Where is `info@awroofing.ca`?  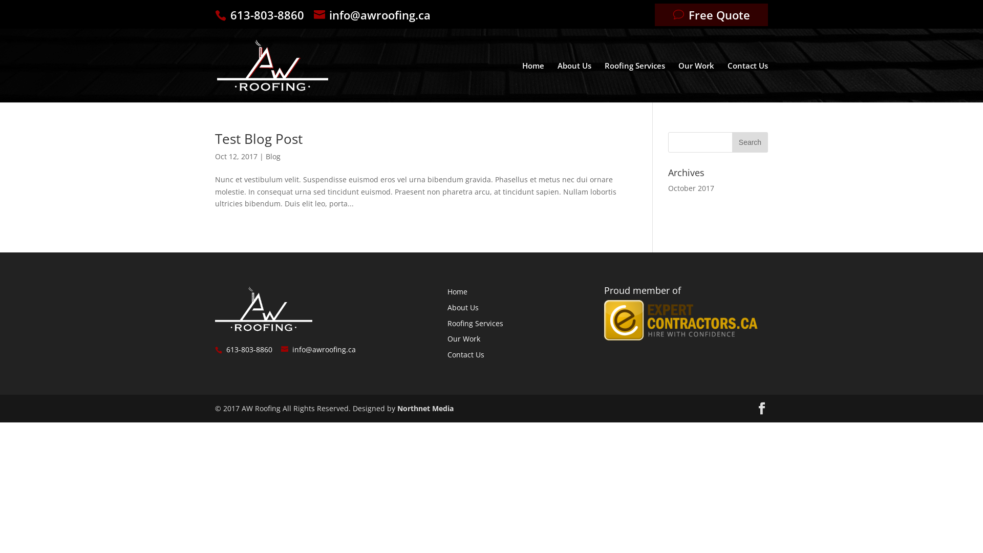
info@awroofing.ca is located at coordinates (322, 349).